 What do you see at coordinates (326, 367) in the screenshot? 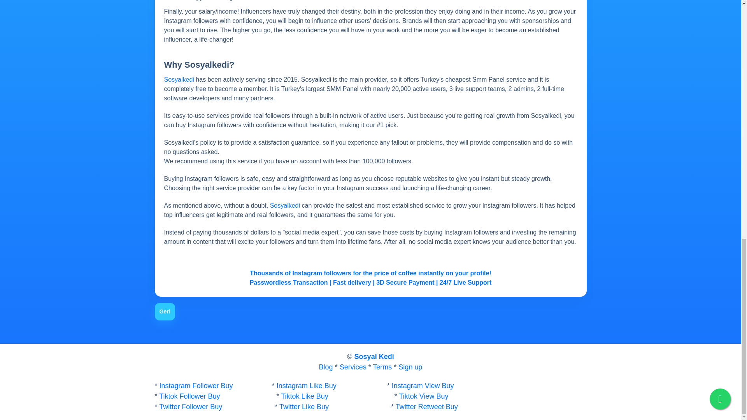
I see `Blog` at bounding box center [326, 367].